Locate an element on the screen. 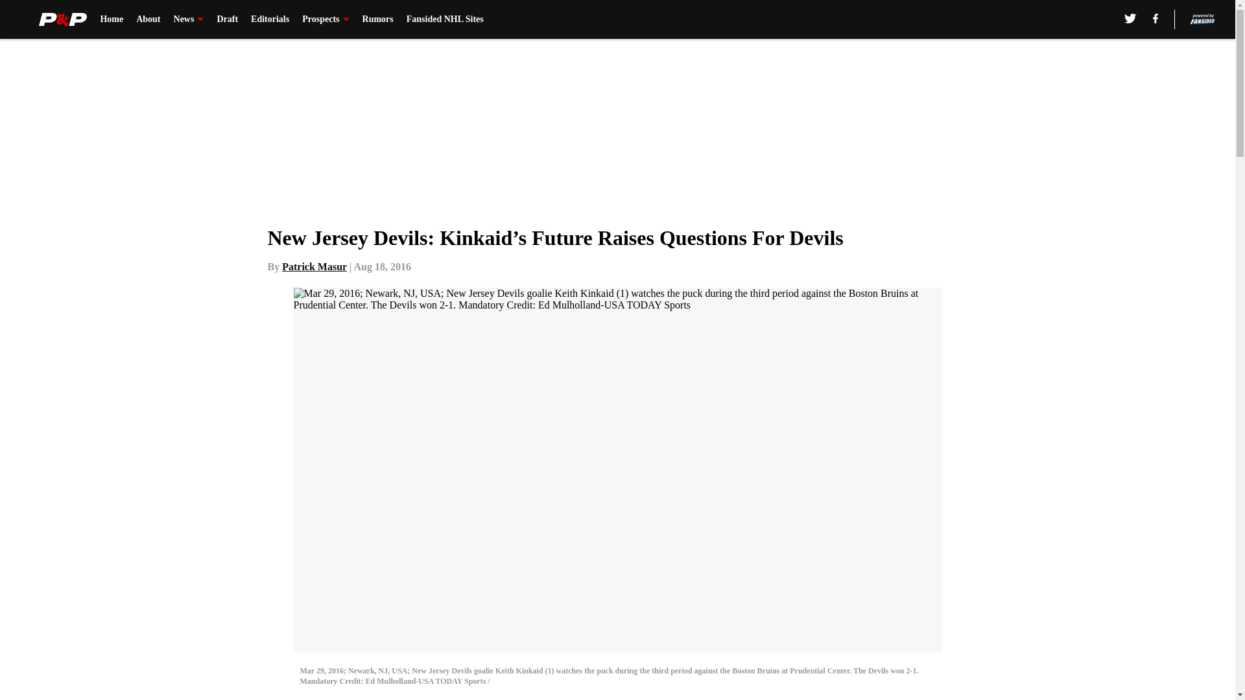 This screenshot has width=1245, height=700. About is located at coordinates (148, 19).